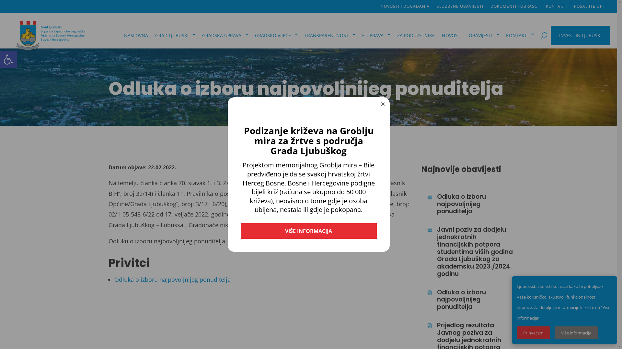  What do you see at coordinates (376, 36) in the screenshot?
I see `E-UPRAVA` at bounding box center [376, 36].